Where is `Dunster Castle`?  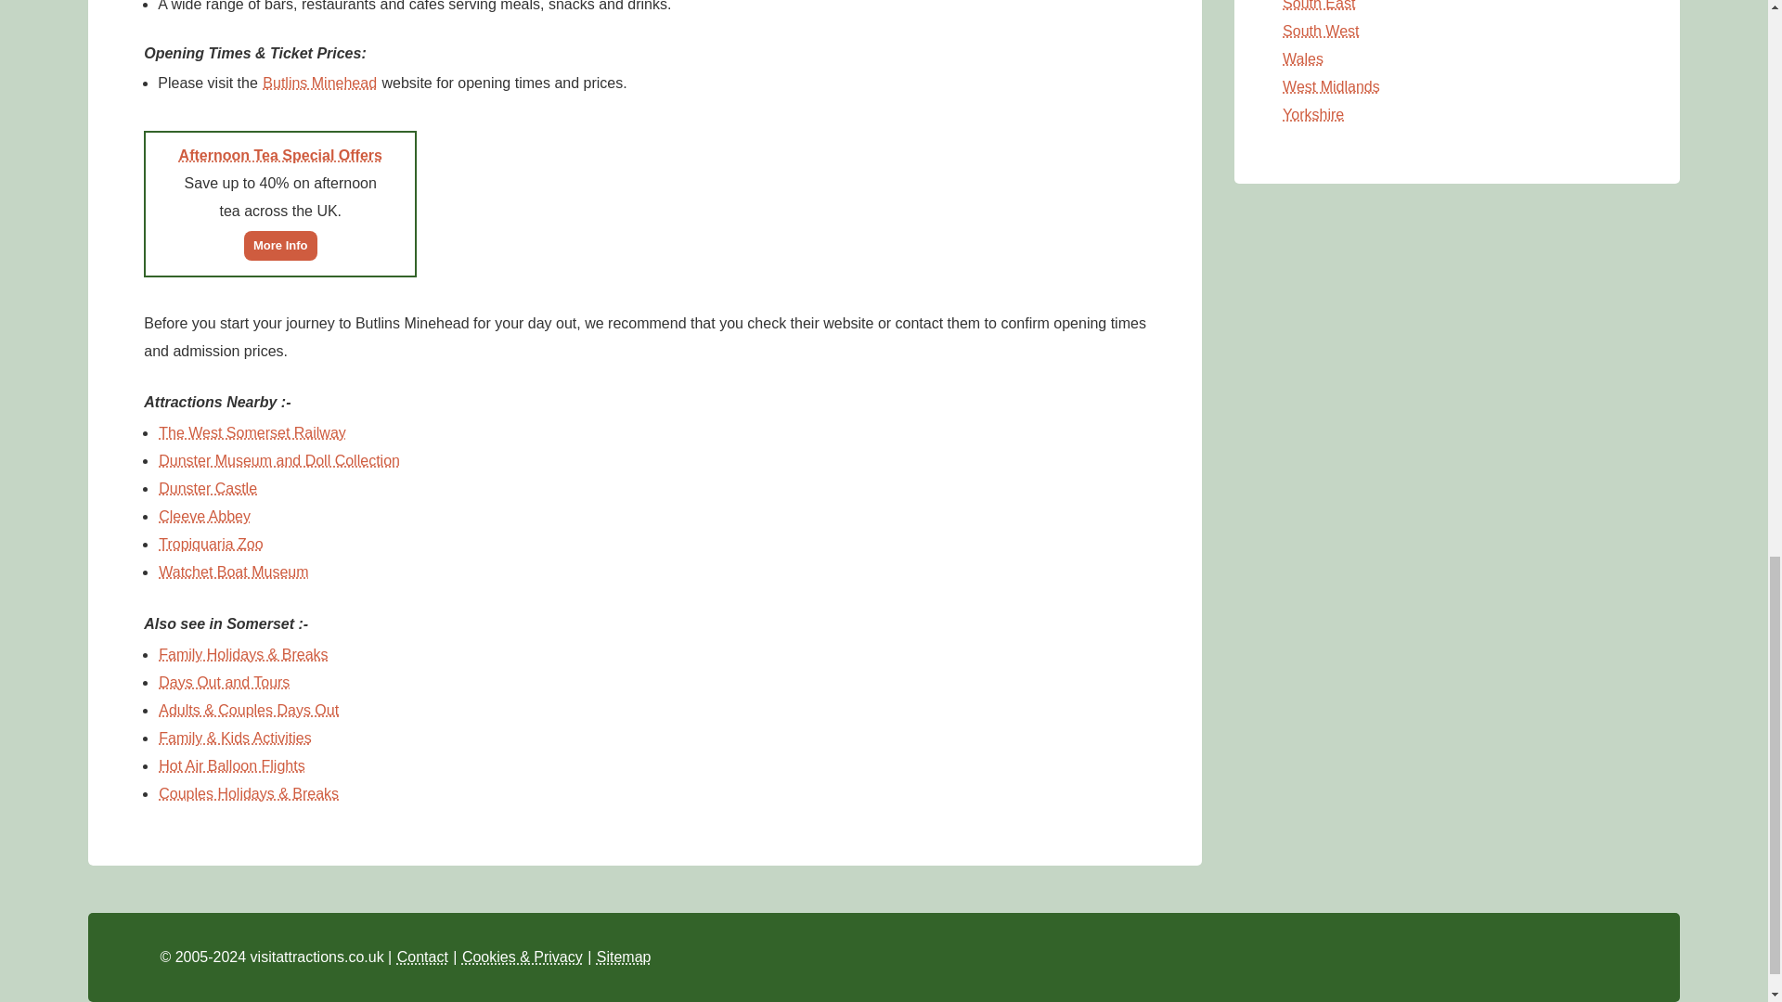 Dunster Castle is located at coordinates (208, 488).